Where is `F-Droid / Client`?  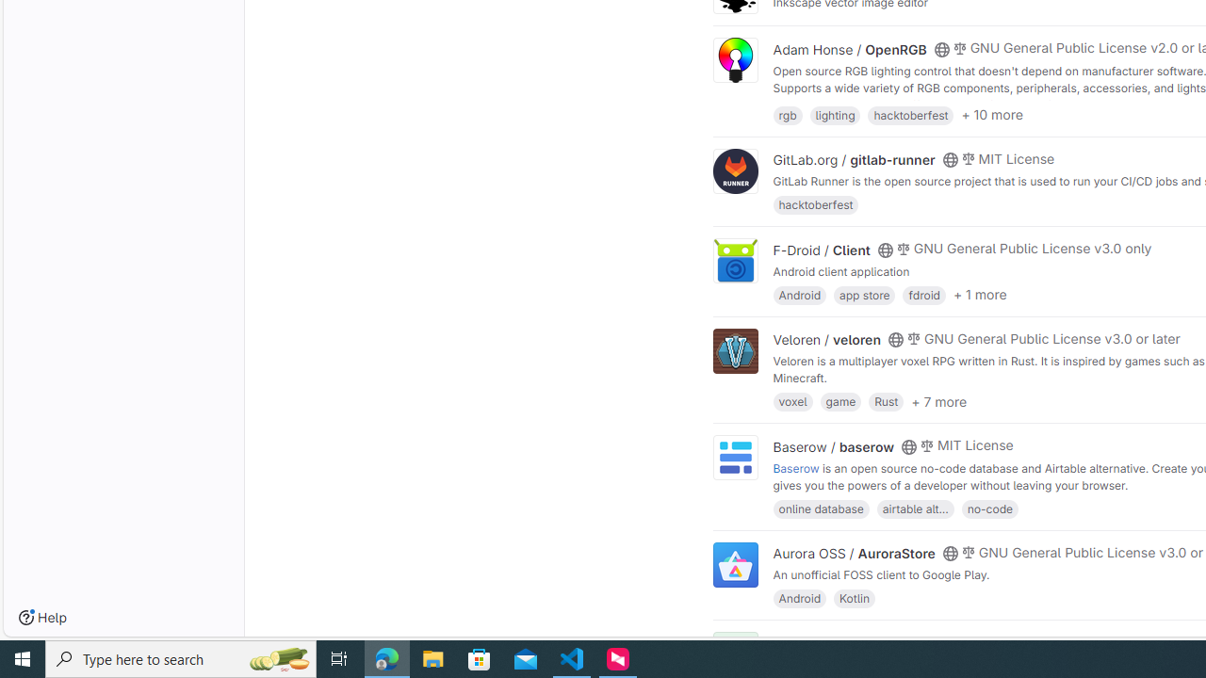
F-Droid / Client is located at coordinates (822, 250).